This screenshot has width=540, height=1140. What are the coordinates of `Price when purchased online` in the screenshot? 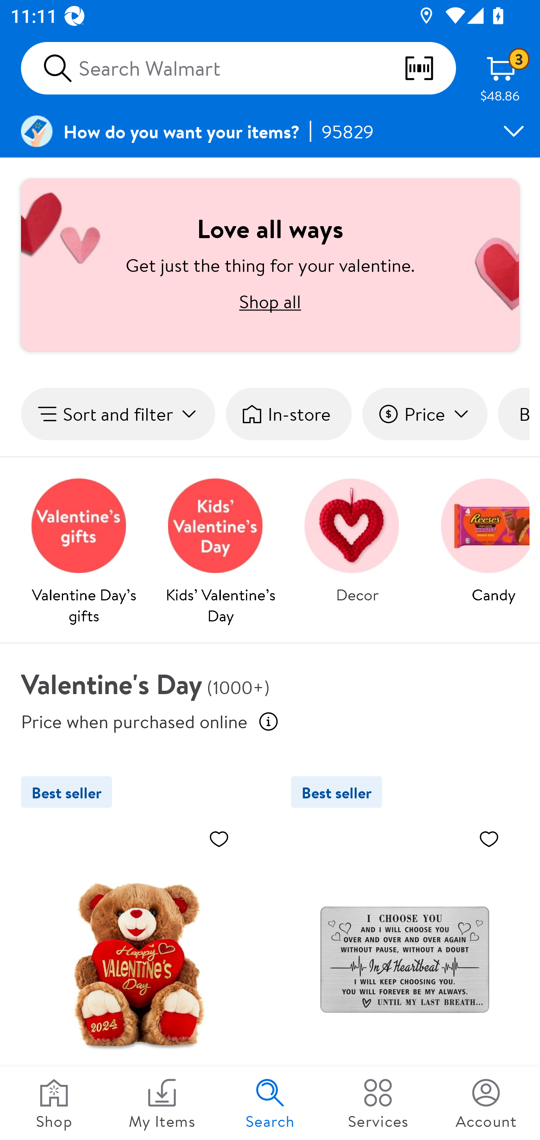 It's located at (268, 721).